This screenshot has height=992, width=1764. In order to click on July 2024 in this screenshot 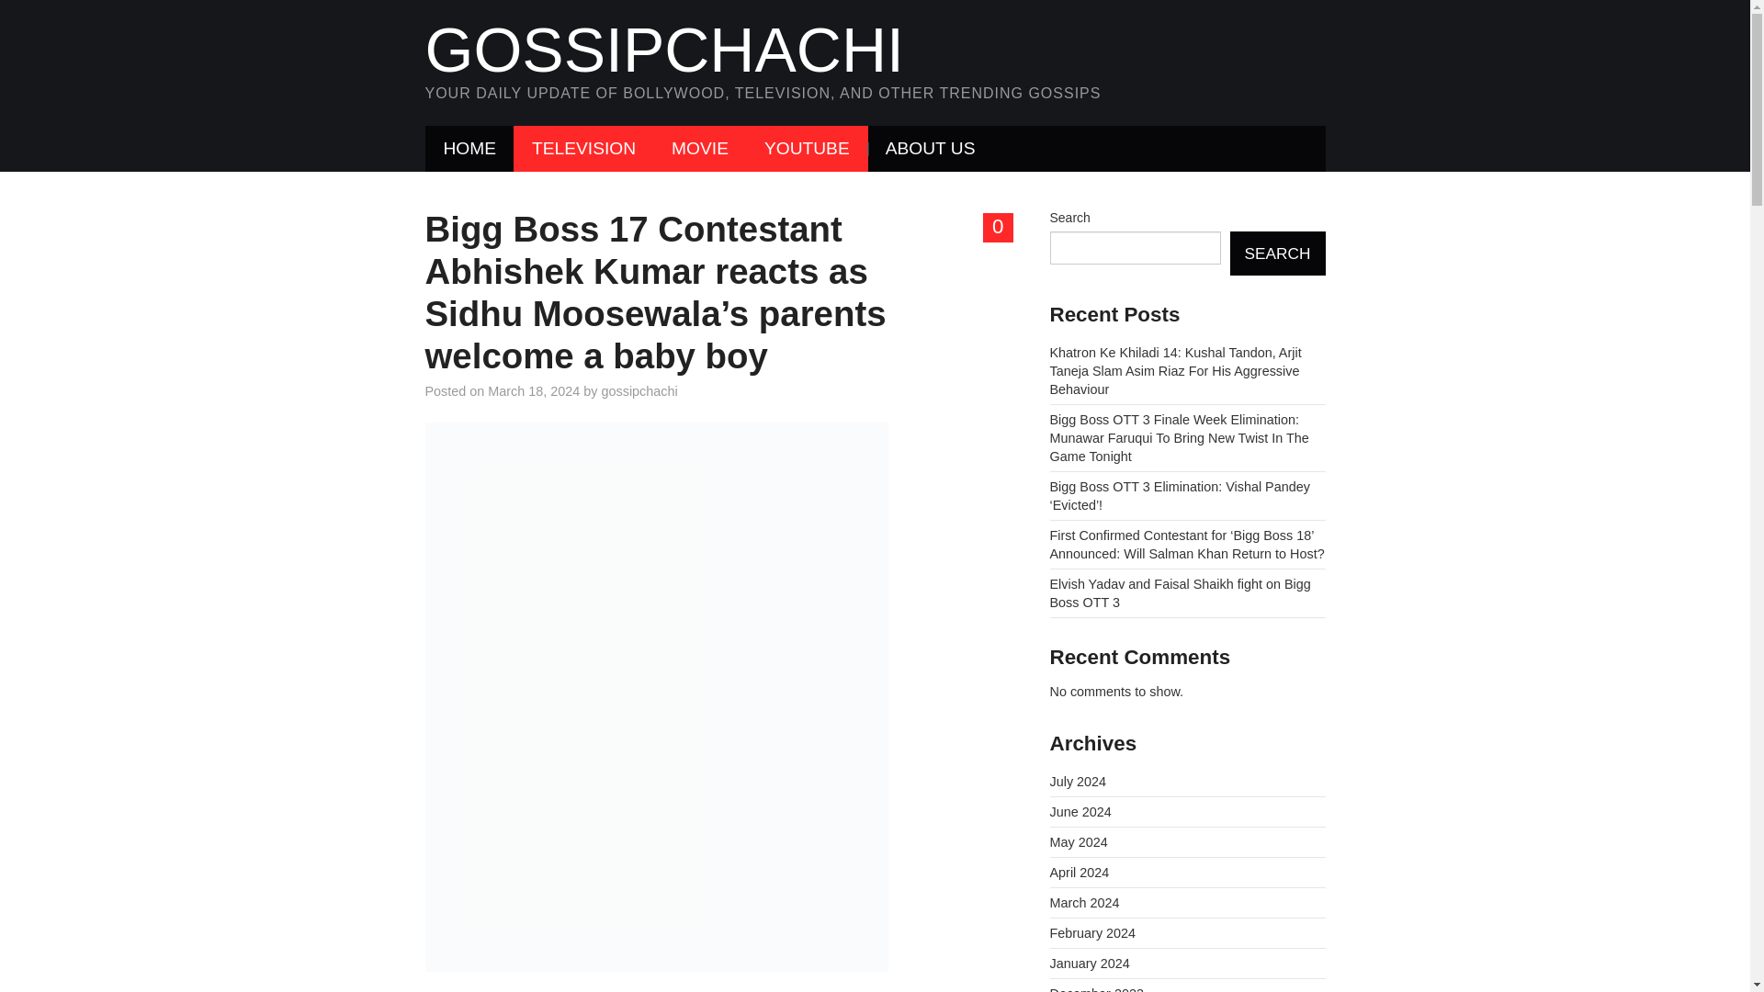, I will do `click(1077, 781)`.